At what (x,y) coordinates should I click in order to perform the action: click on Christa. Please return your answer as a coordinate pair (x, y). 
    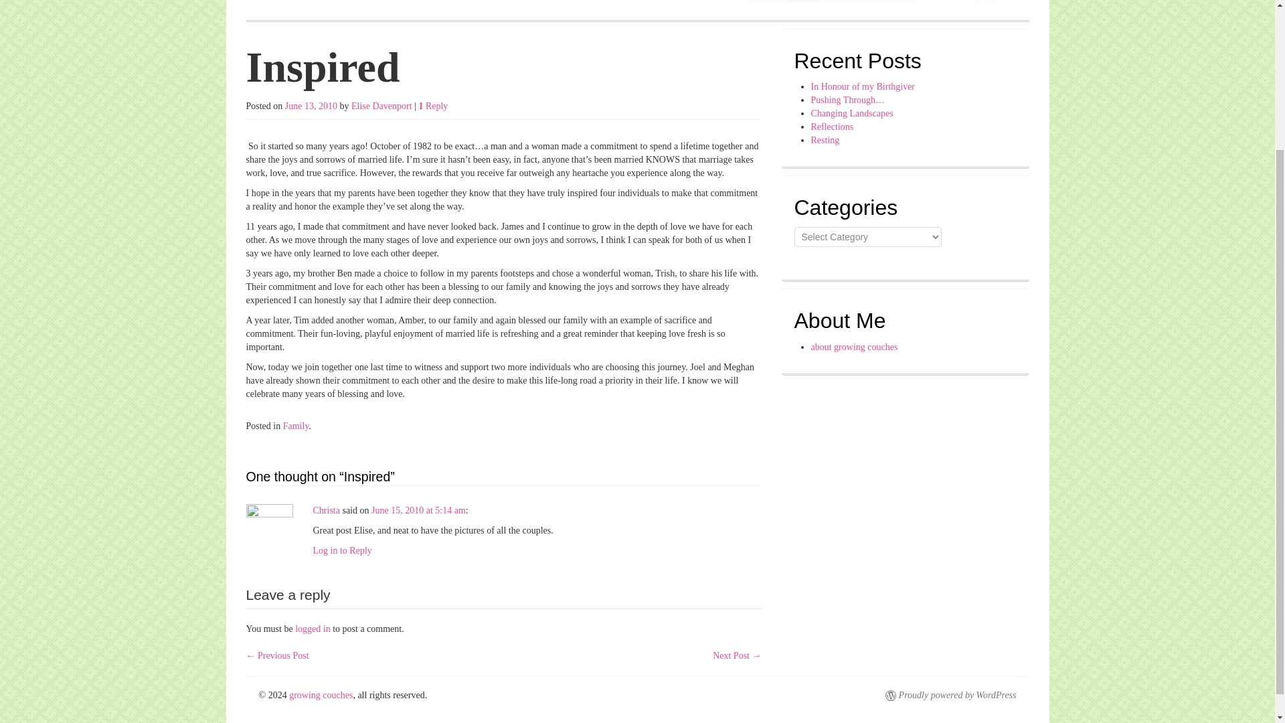
    Looking at the image, I should click on (327, 510).